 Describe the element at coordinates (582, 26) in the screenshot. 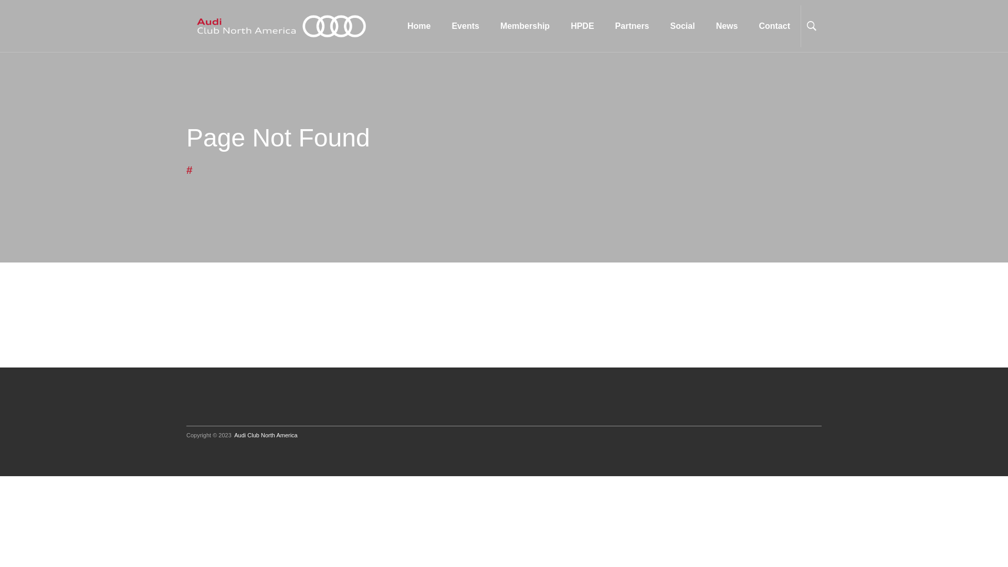

I see `HPDE` at that location.